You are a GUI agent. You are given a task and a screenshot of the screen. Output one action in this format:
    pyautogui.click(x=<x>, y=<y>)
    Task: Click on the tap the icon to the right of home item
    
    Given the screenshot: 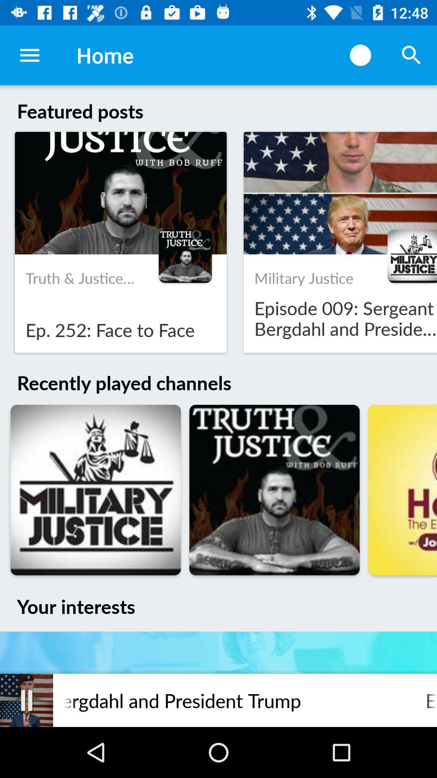 What is the action you would take?
    pyautogui.click(x=360, y=55)
    